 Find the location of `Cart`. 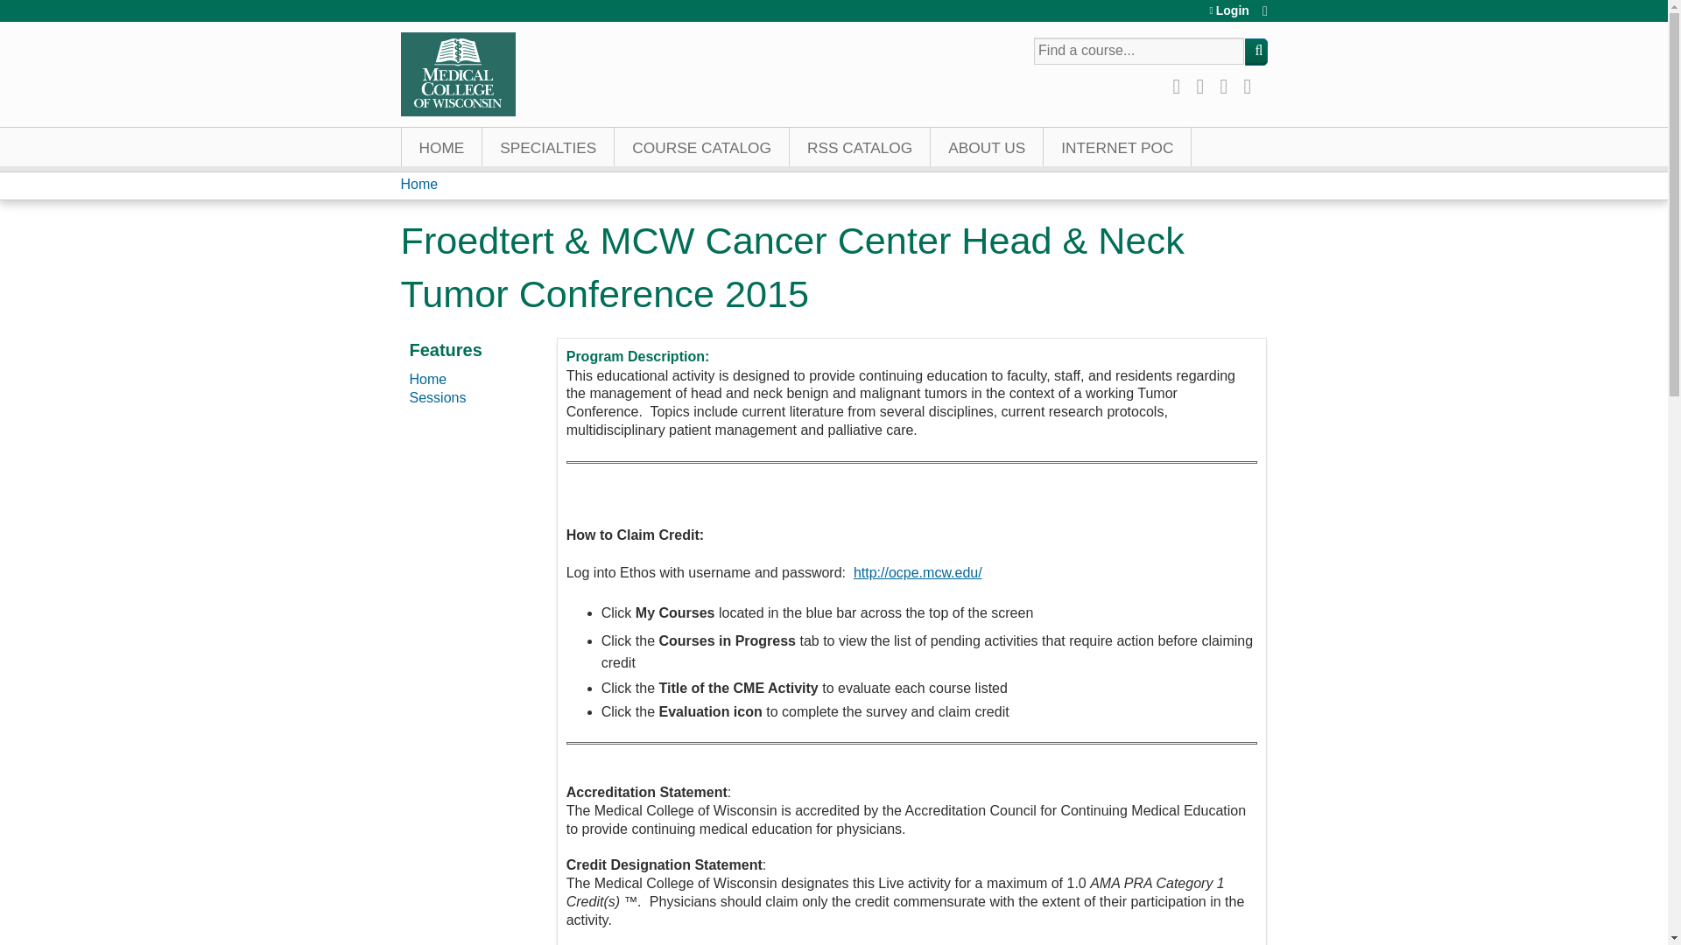

Cart is located at coordinates (1264, 17).